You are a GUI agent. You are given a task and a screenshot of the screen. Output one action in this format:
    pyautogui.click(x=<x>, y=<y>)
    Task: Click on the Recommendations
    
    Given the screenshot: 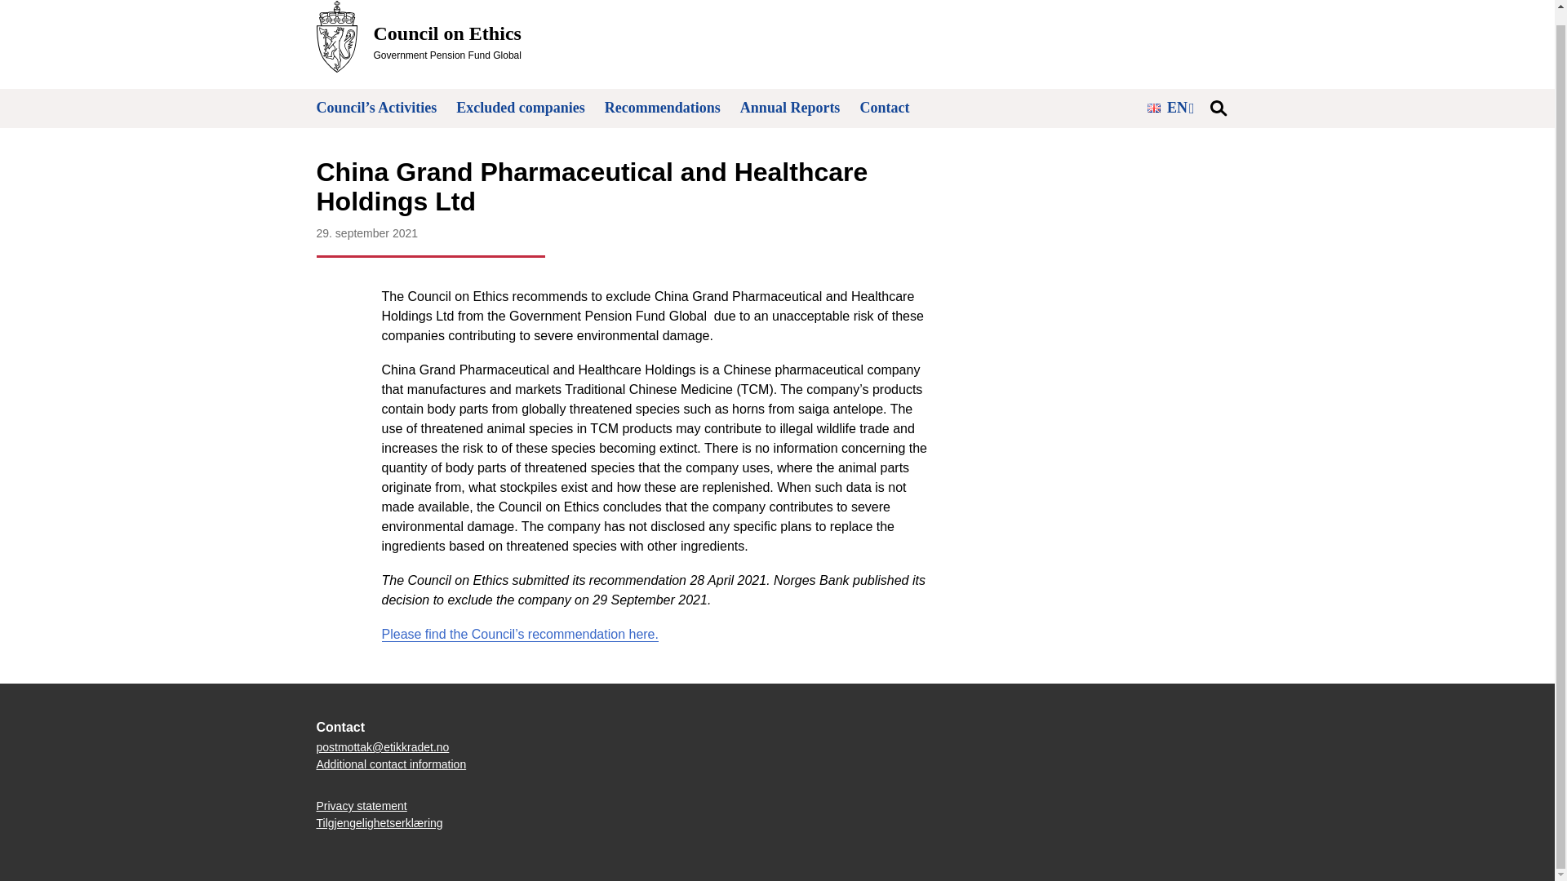 What is the action you would take?
    pyautogui.click(x=663, y=108)
    